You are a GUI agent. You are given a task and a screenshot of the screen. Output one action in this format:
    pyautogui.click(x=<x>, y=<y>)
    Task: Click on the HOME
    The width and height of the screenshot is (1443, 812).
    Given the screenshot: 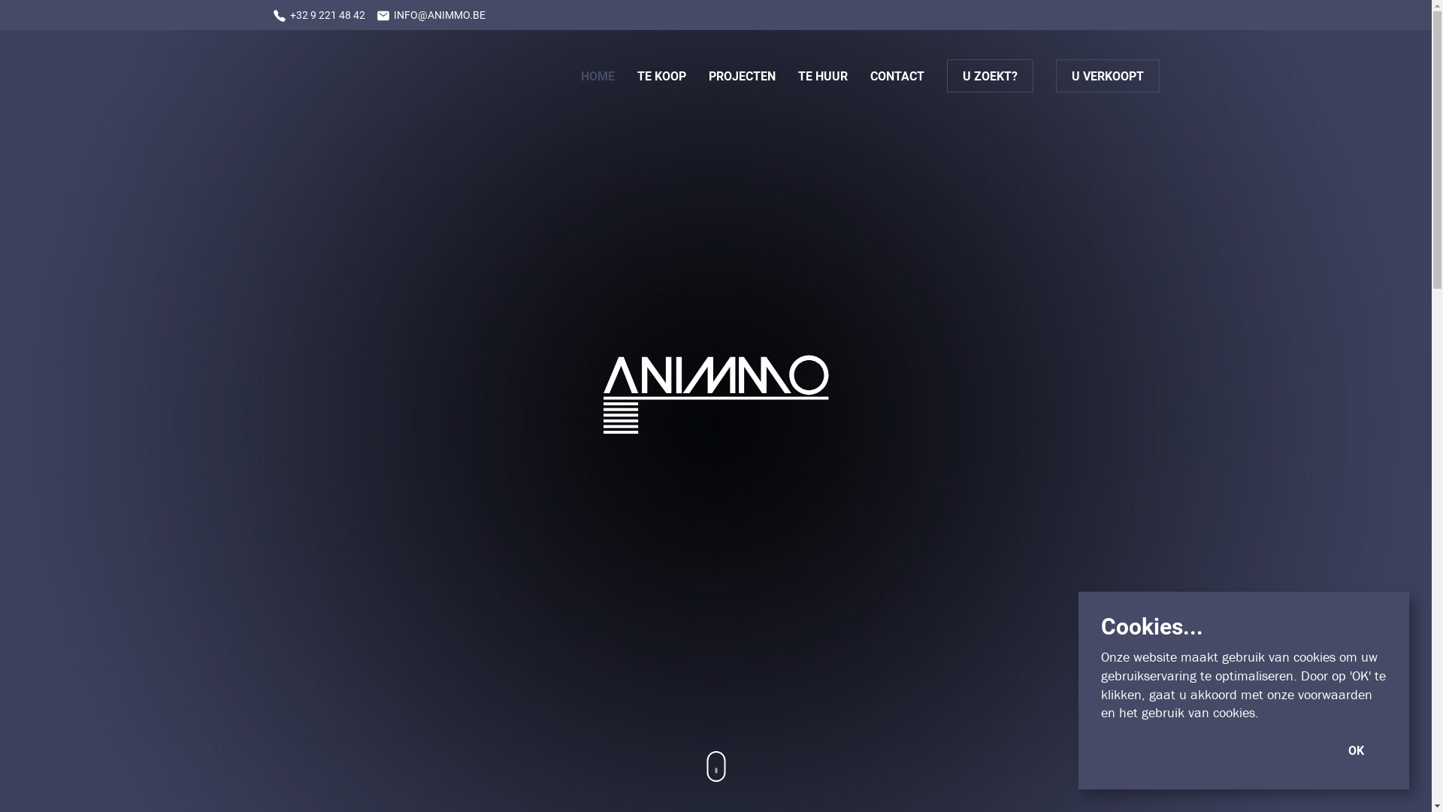 What is the action you would take?
    pyautogui.click(x=597, y=76)
    